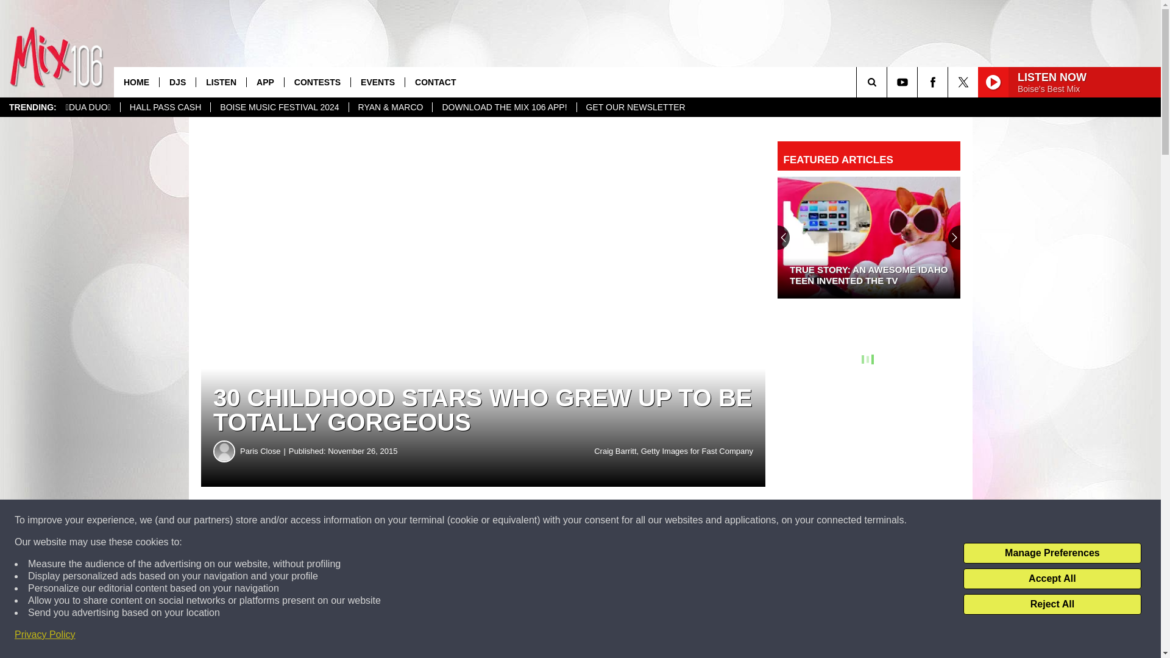 Image resolution: width=1170 pixels, height=658 pixels. Describe the element at coordinates (264, 82) in the screenshot. I see `APP` at that location.